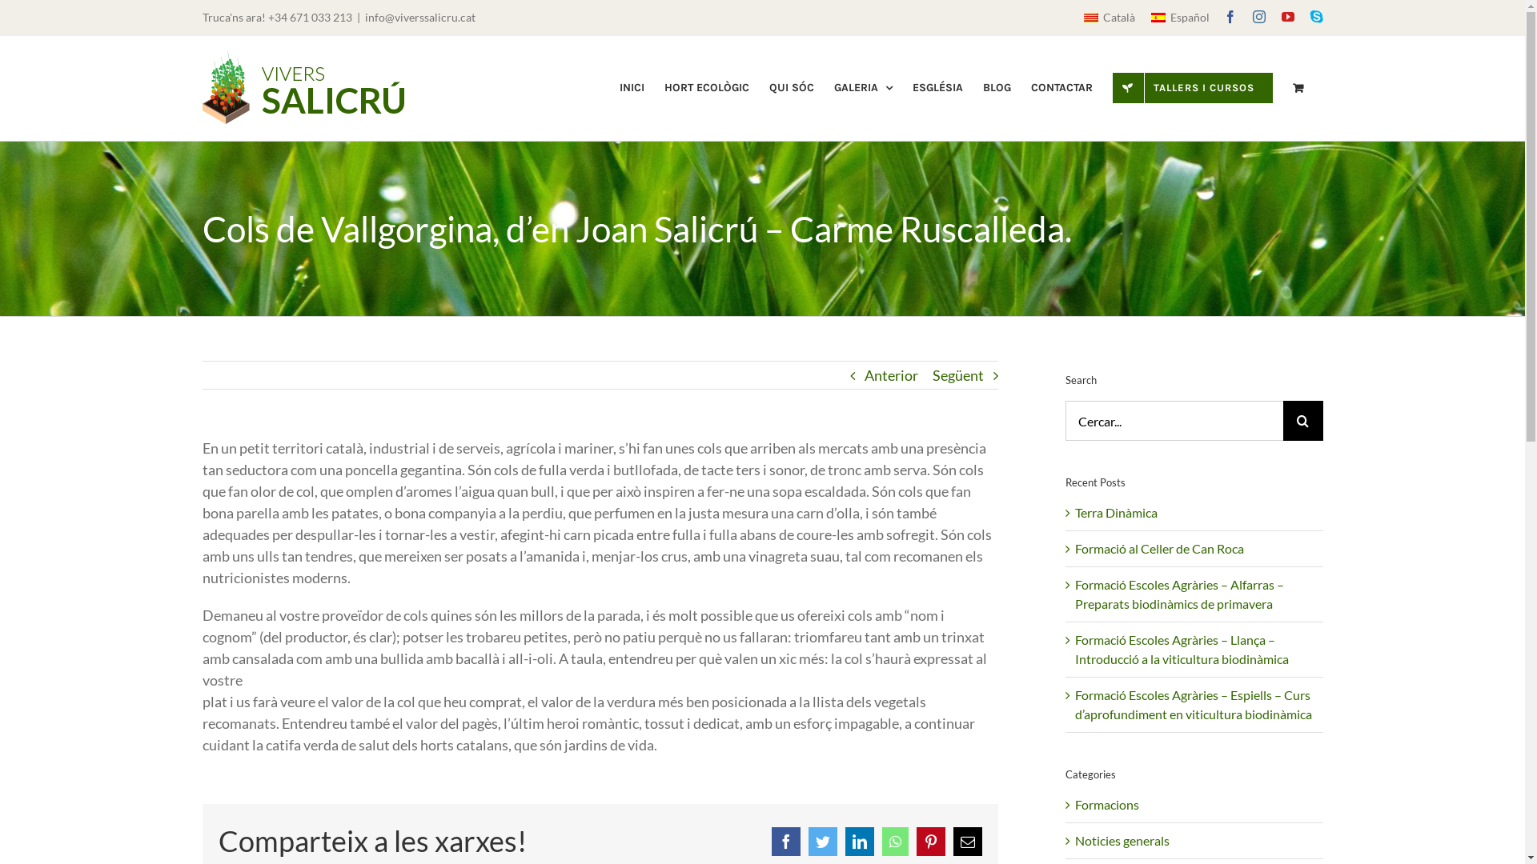  I want to click on LinkedIn, so click(860, 842).